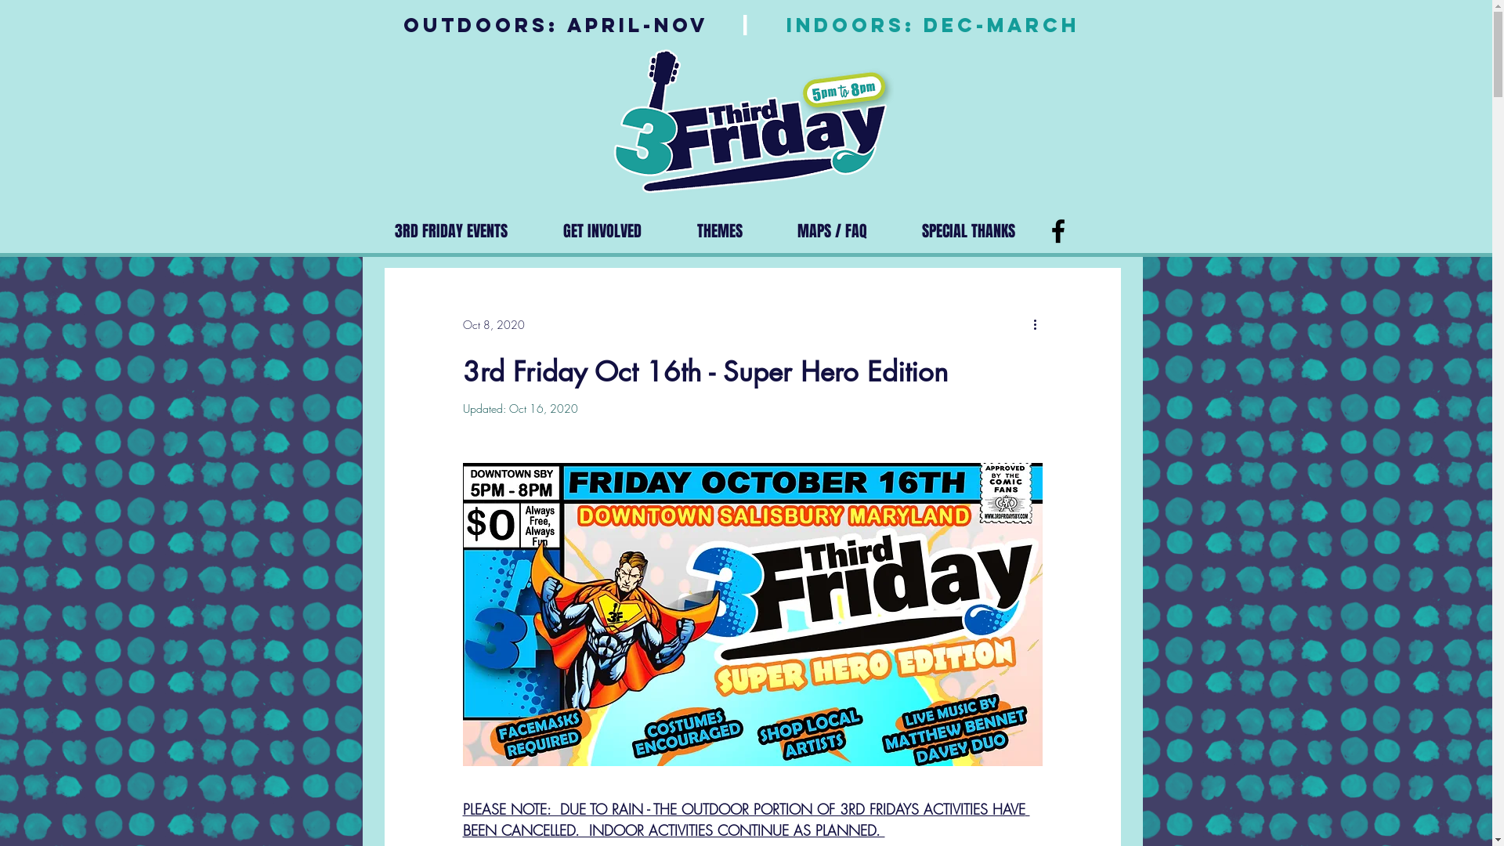 The width and height of the screenshot is (1504, 846). What do you see at coordinates (705, 371) in the screenshot?
I see `3rd Friday Oct 16th - Super Hero Edition` at bounding box center [705, 371].